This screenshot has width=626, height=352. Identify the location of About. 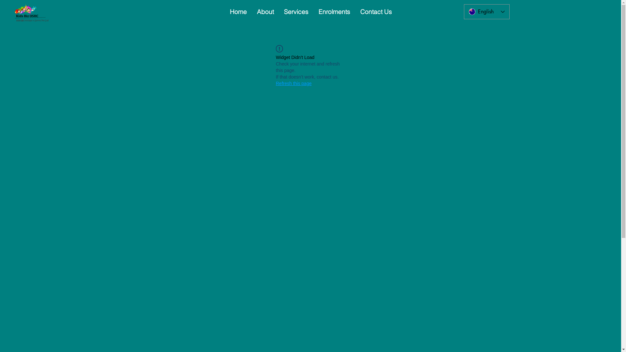
(265, 12).